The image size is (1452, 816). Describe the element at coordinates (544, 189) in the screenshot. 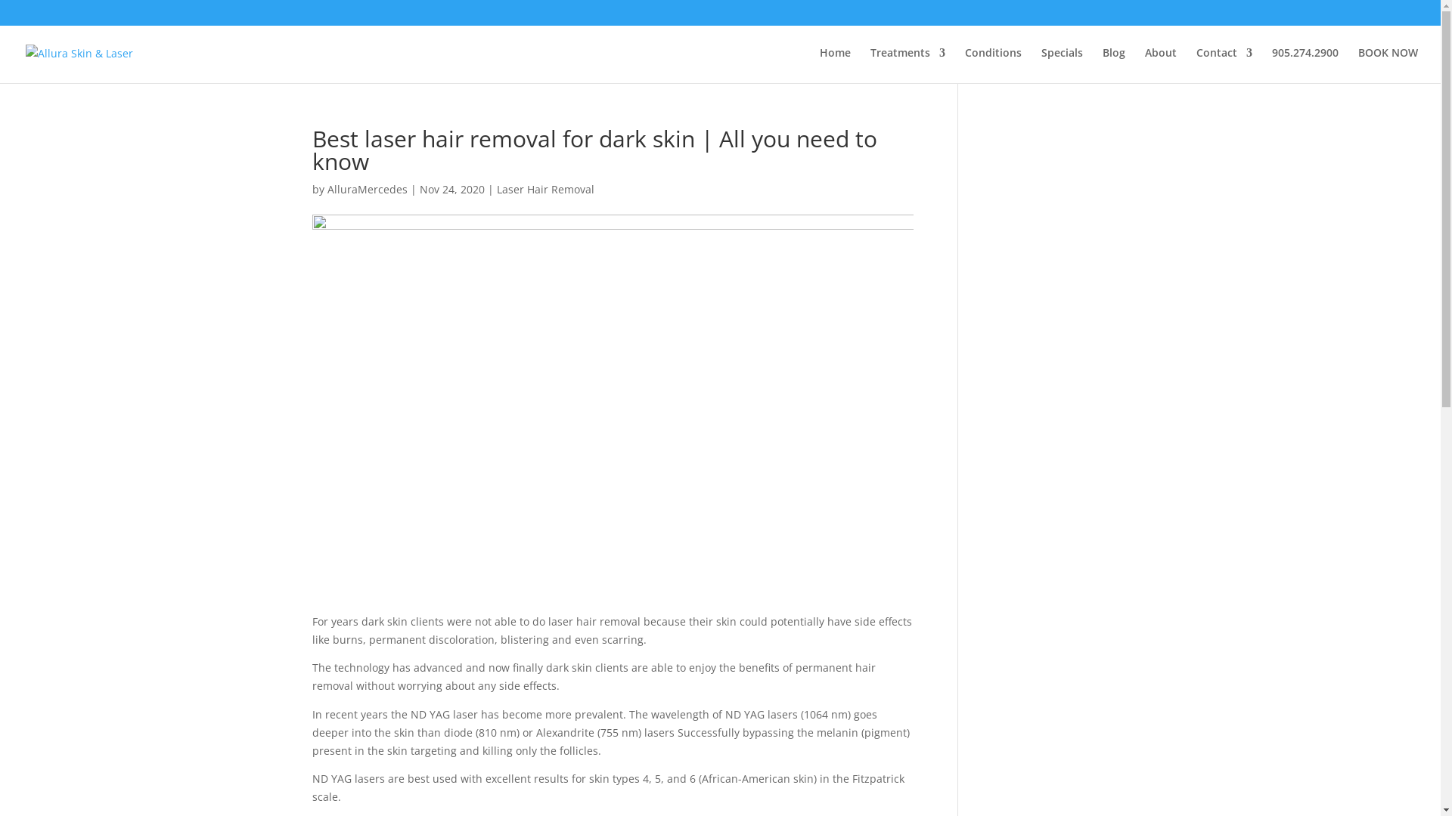

I see `Laser Hair Removal` at that location.